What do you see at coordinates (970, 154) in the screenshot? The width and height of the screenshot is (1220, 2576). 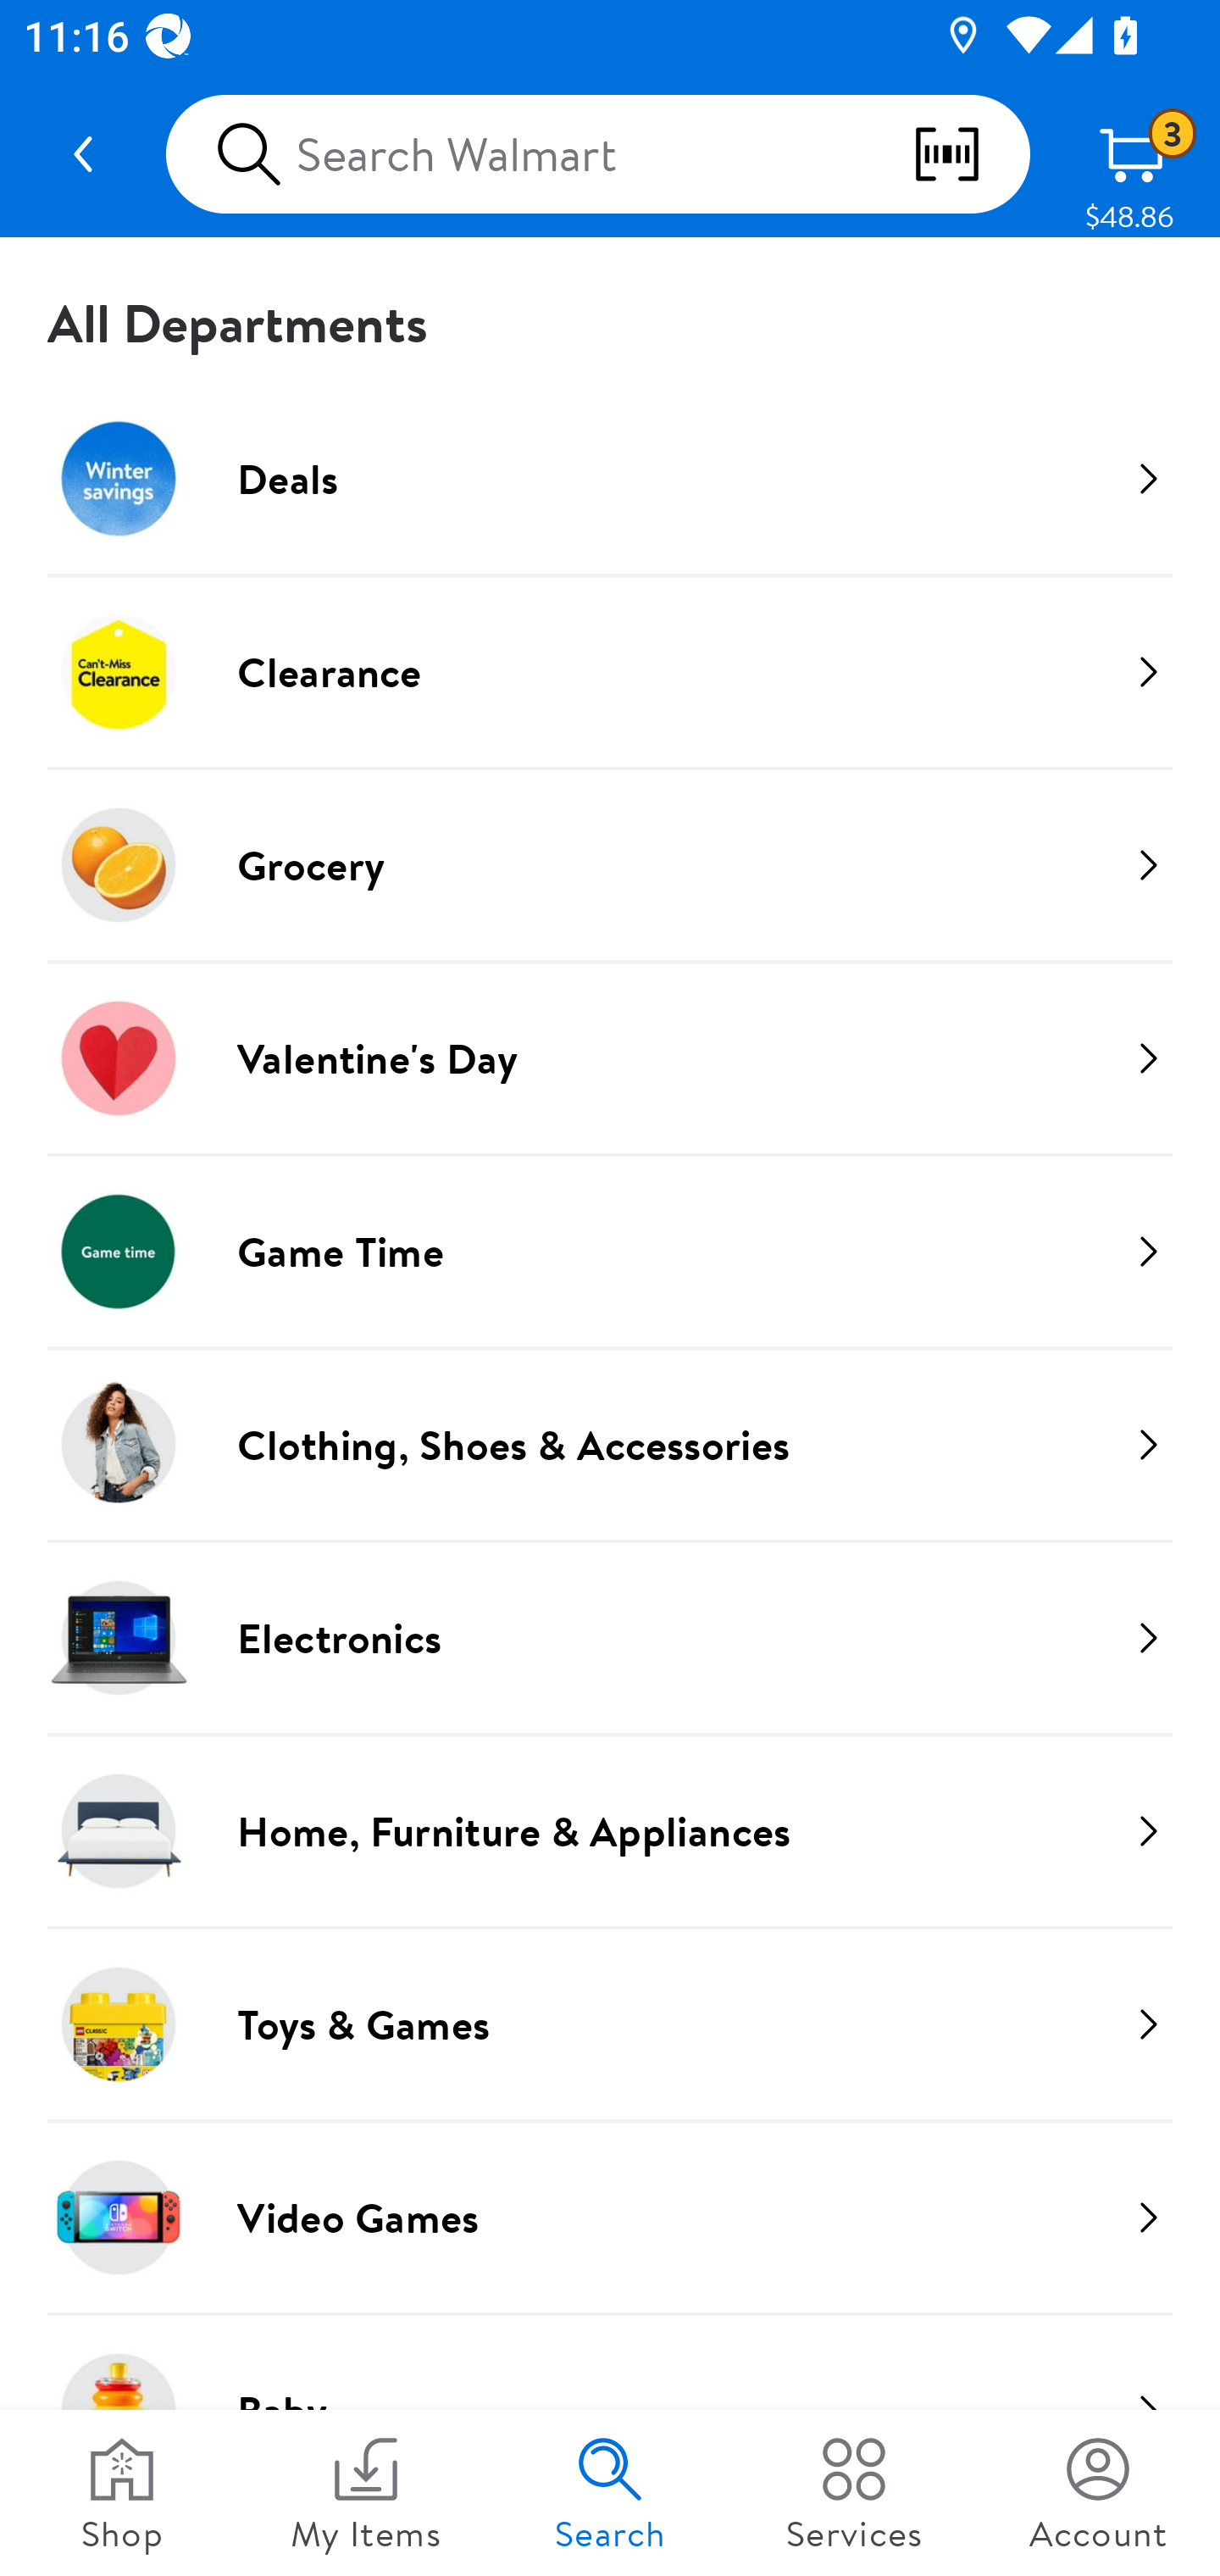 I see `scan barcodes qr codes and more` at bounding box center [970, 154].